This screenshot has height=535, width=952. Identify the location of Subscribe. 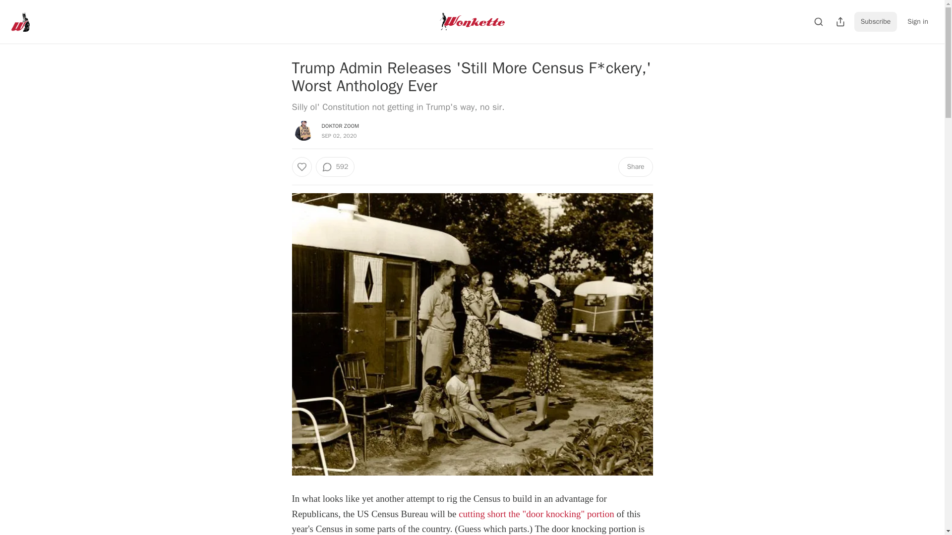
(876, 21).